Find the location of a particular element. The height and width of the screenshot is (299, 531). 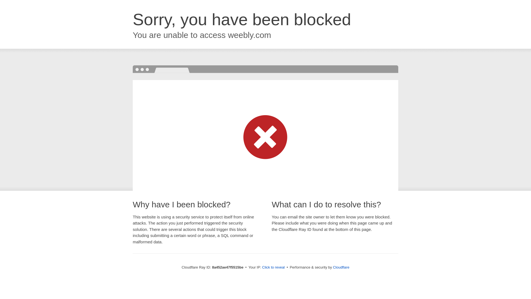

Cloudflare is located at coordinates (341, 267).